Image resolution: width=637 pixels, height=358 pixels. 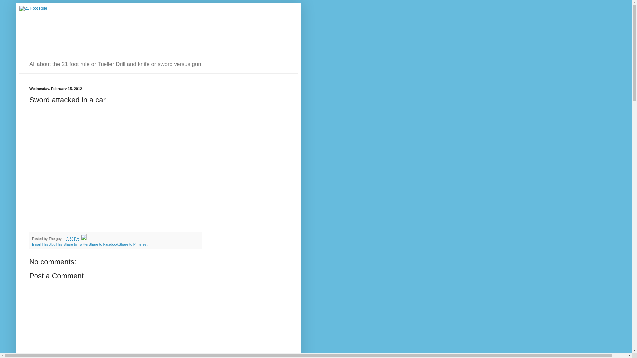 I want to click on Email This, so click(x=40, y=244).